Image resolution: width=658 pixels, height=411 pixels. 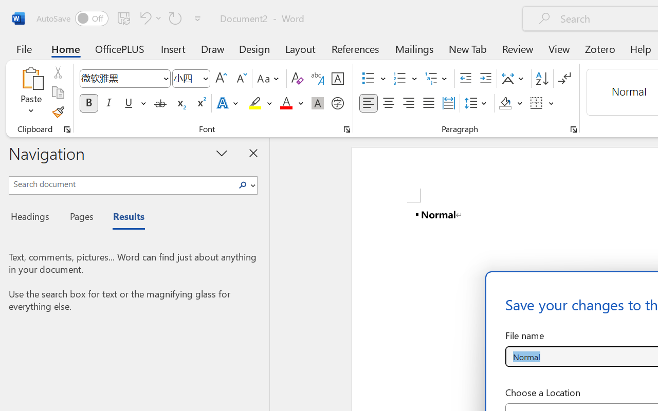 What do you see at coordinates (120, 18) in the screenshot?
I see `Quick Access Toolbar` at bounding box center [120, 18].